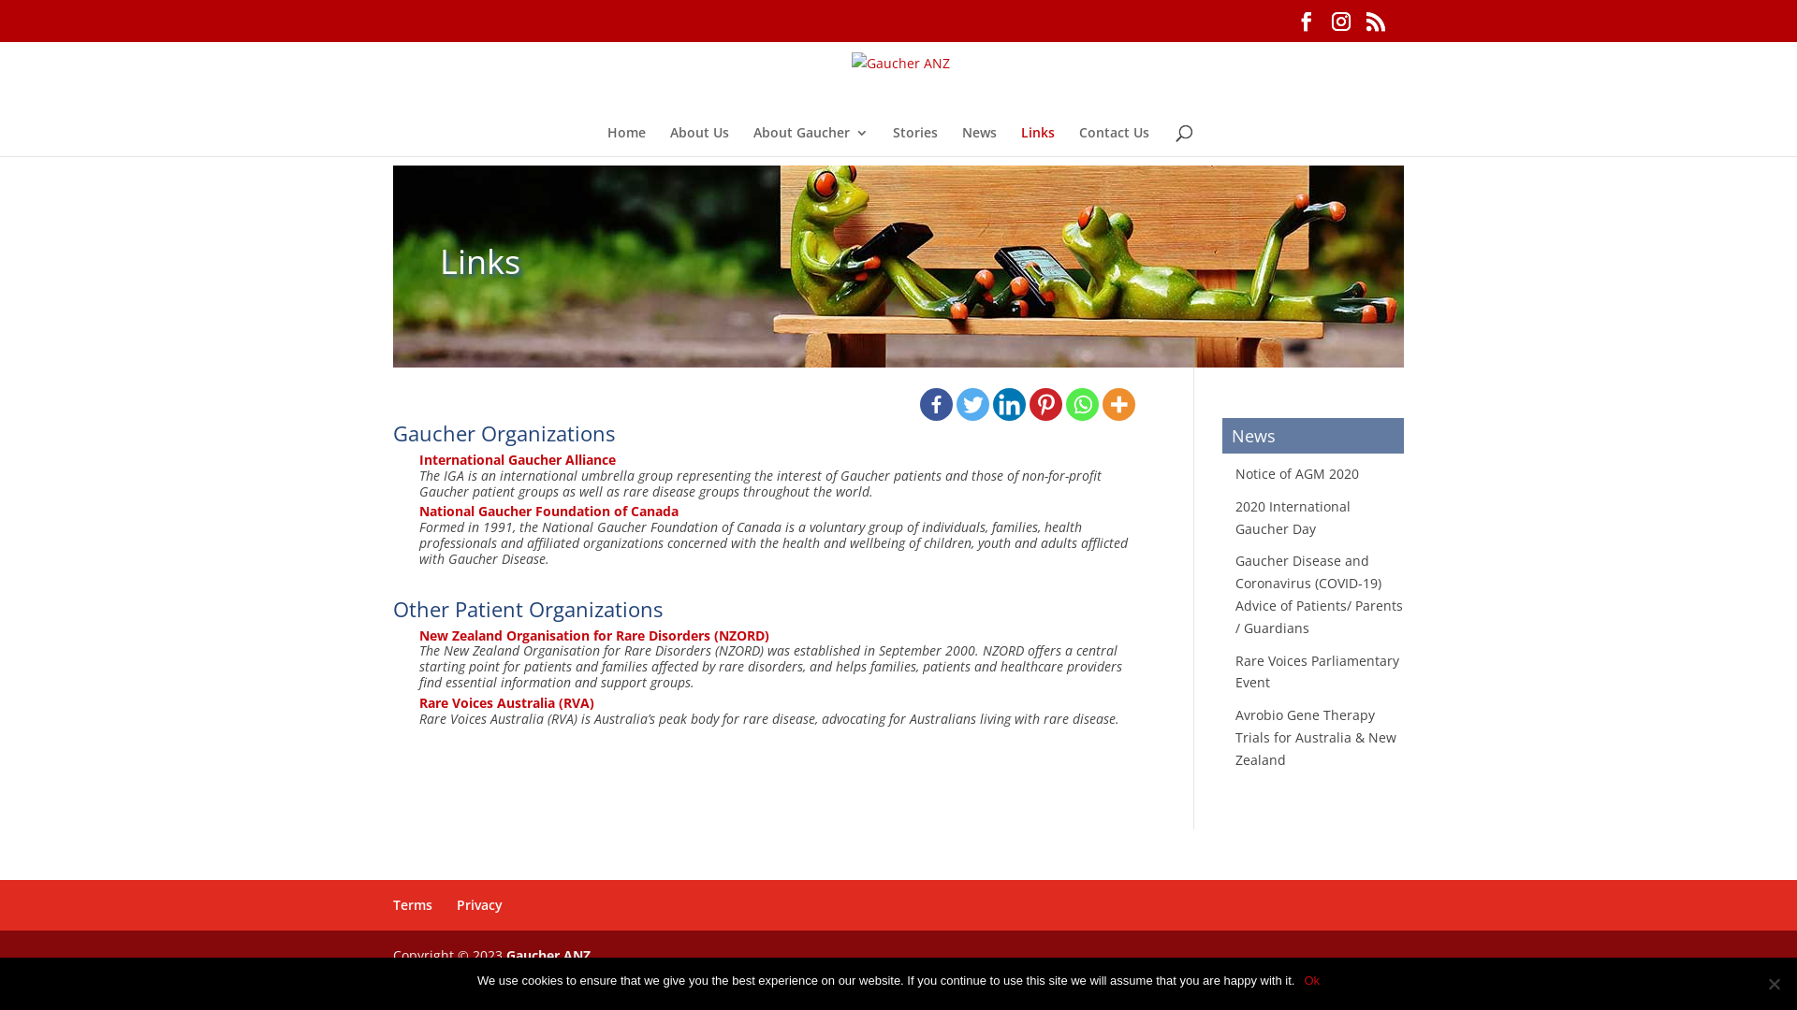  Describe the element at coordinates (413, 905) in the screenshot. I see `Terms` at that location.